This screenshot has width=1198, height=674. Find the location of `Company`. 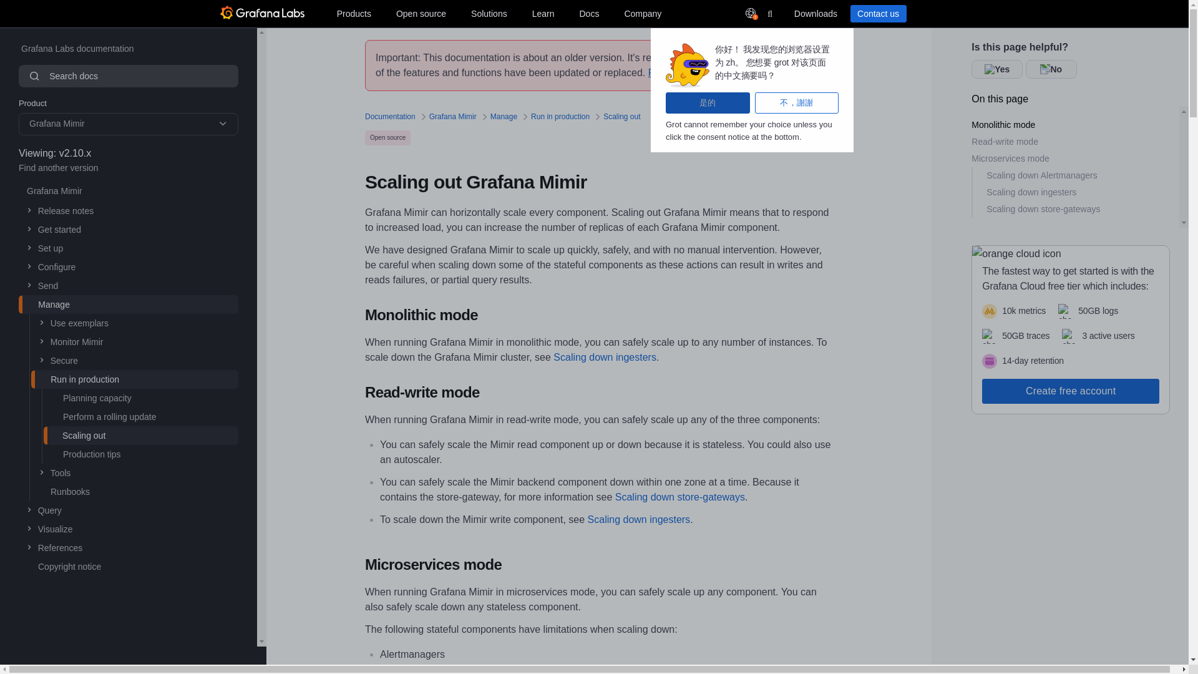

Company is located at coordinates (643, 13).